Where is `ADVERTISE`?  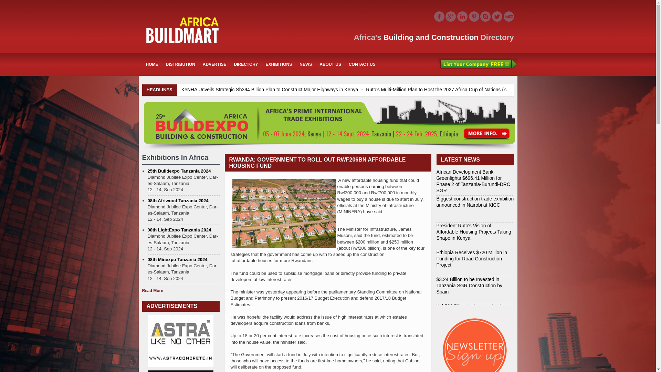 ADVERTISE is located at coordinates (214, 64).